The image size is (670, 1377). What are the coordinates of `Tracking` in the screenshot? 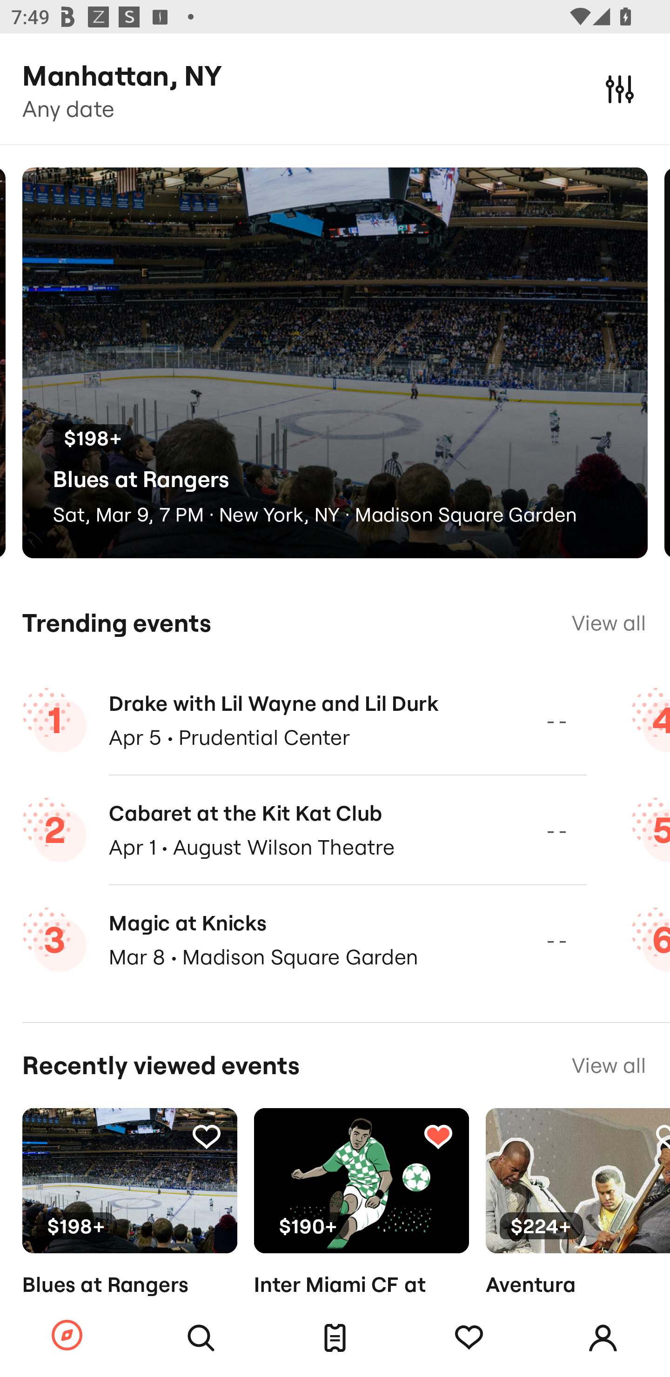 It's located at (206, 1136).